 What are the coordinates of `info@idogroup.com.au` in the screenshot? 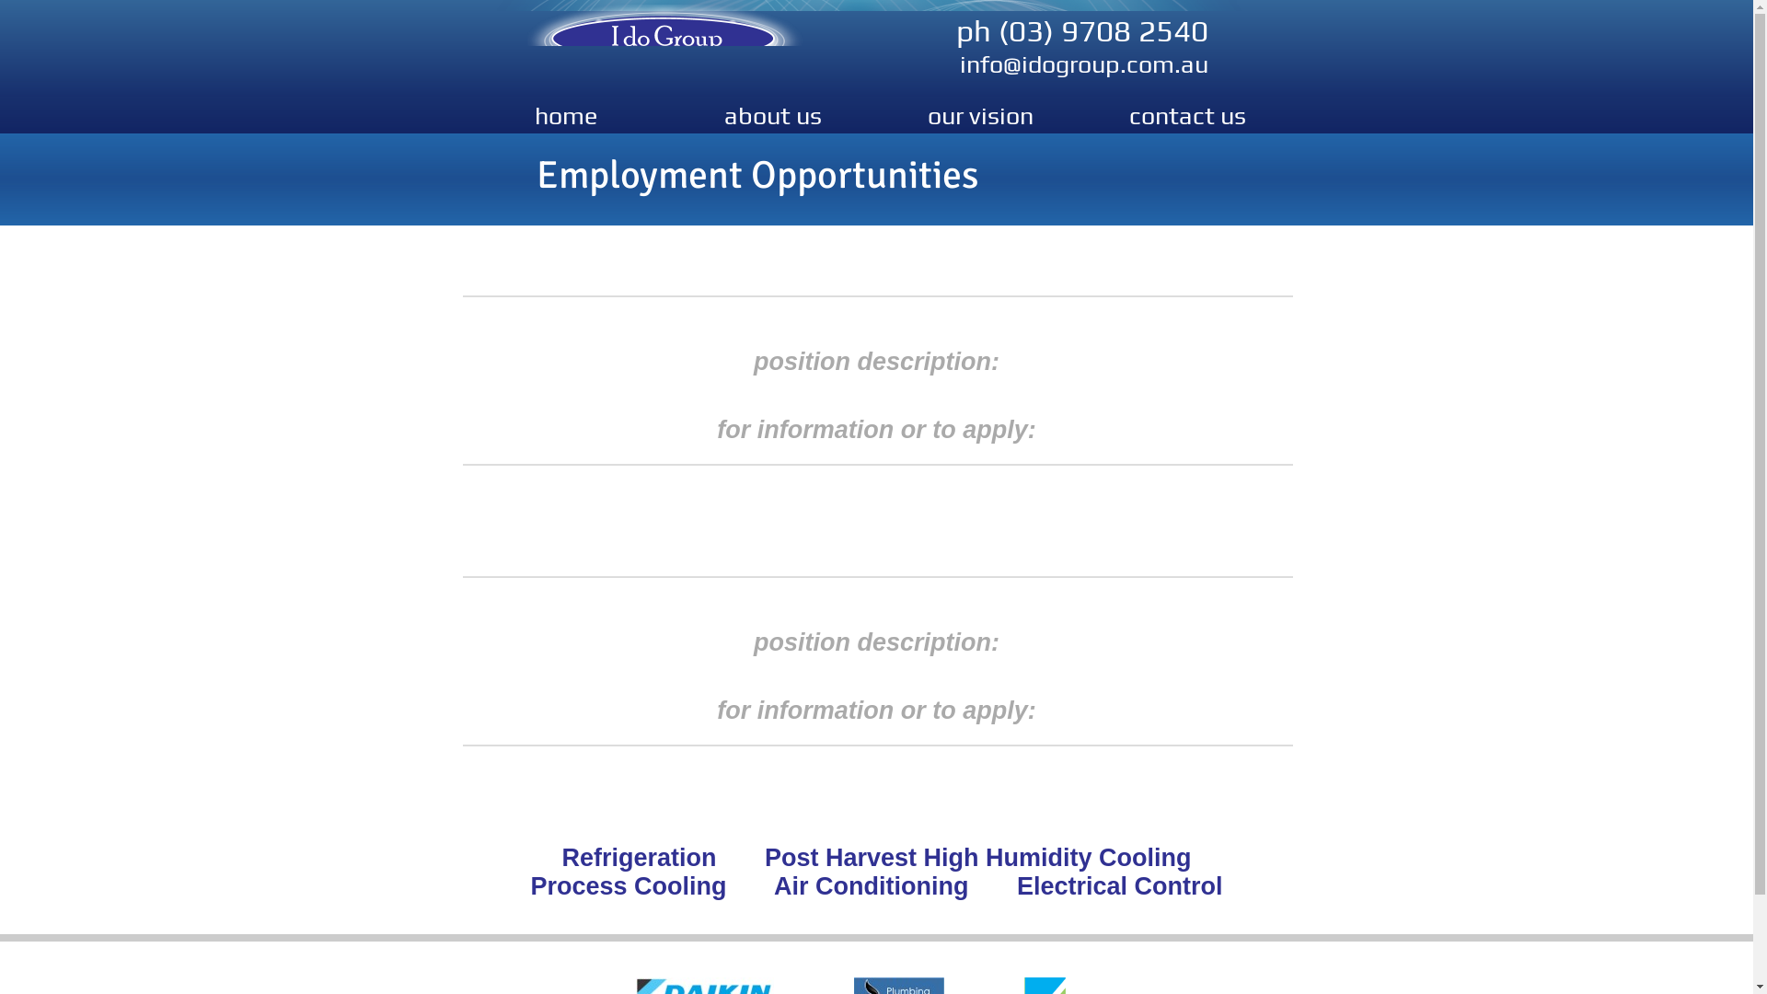 It's located at (1083, 64).